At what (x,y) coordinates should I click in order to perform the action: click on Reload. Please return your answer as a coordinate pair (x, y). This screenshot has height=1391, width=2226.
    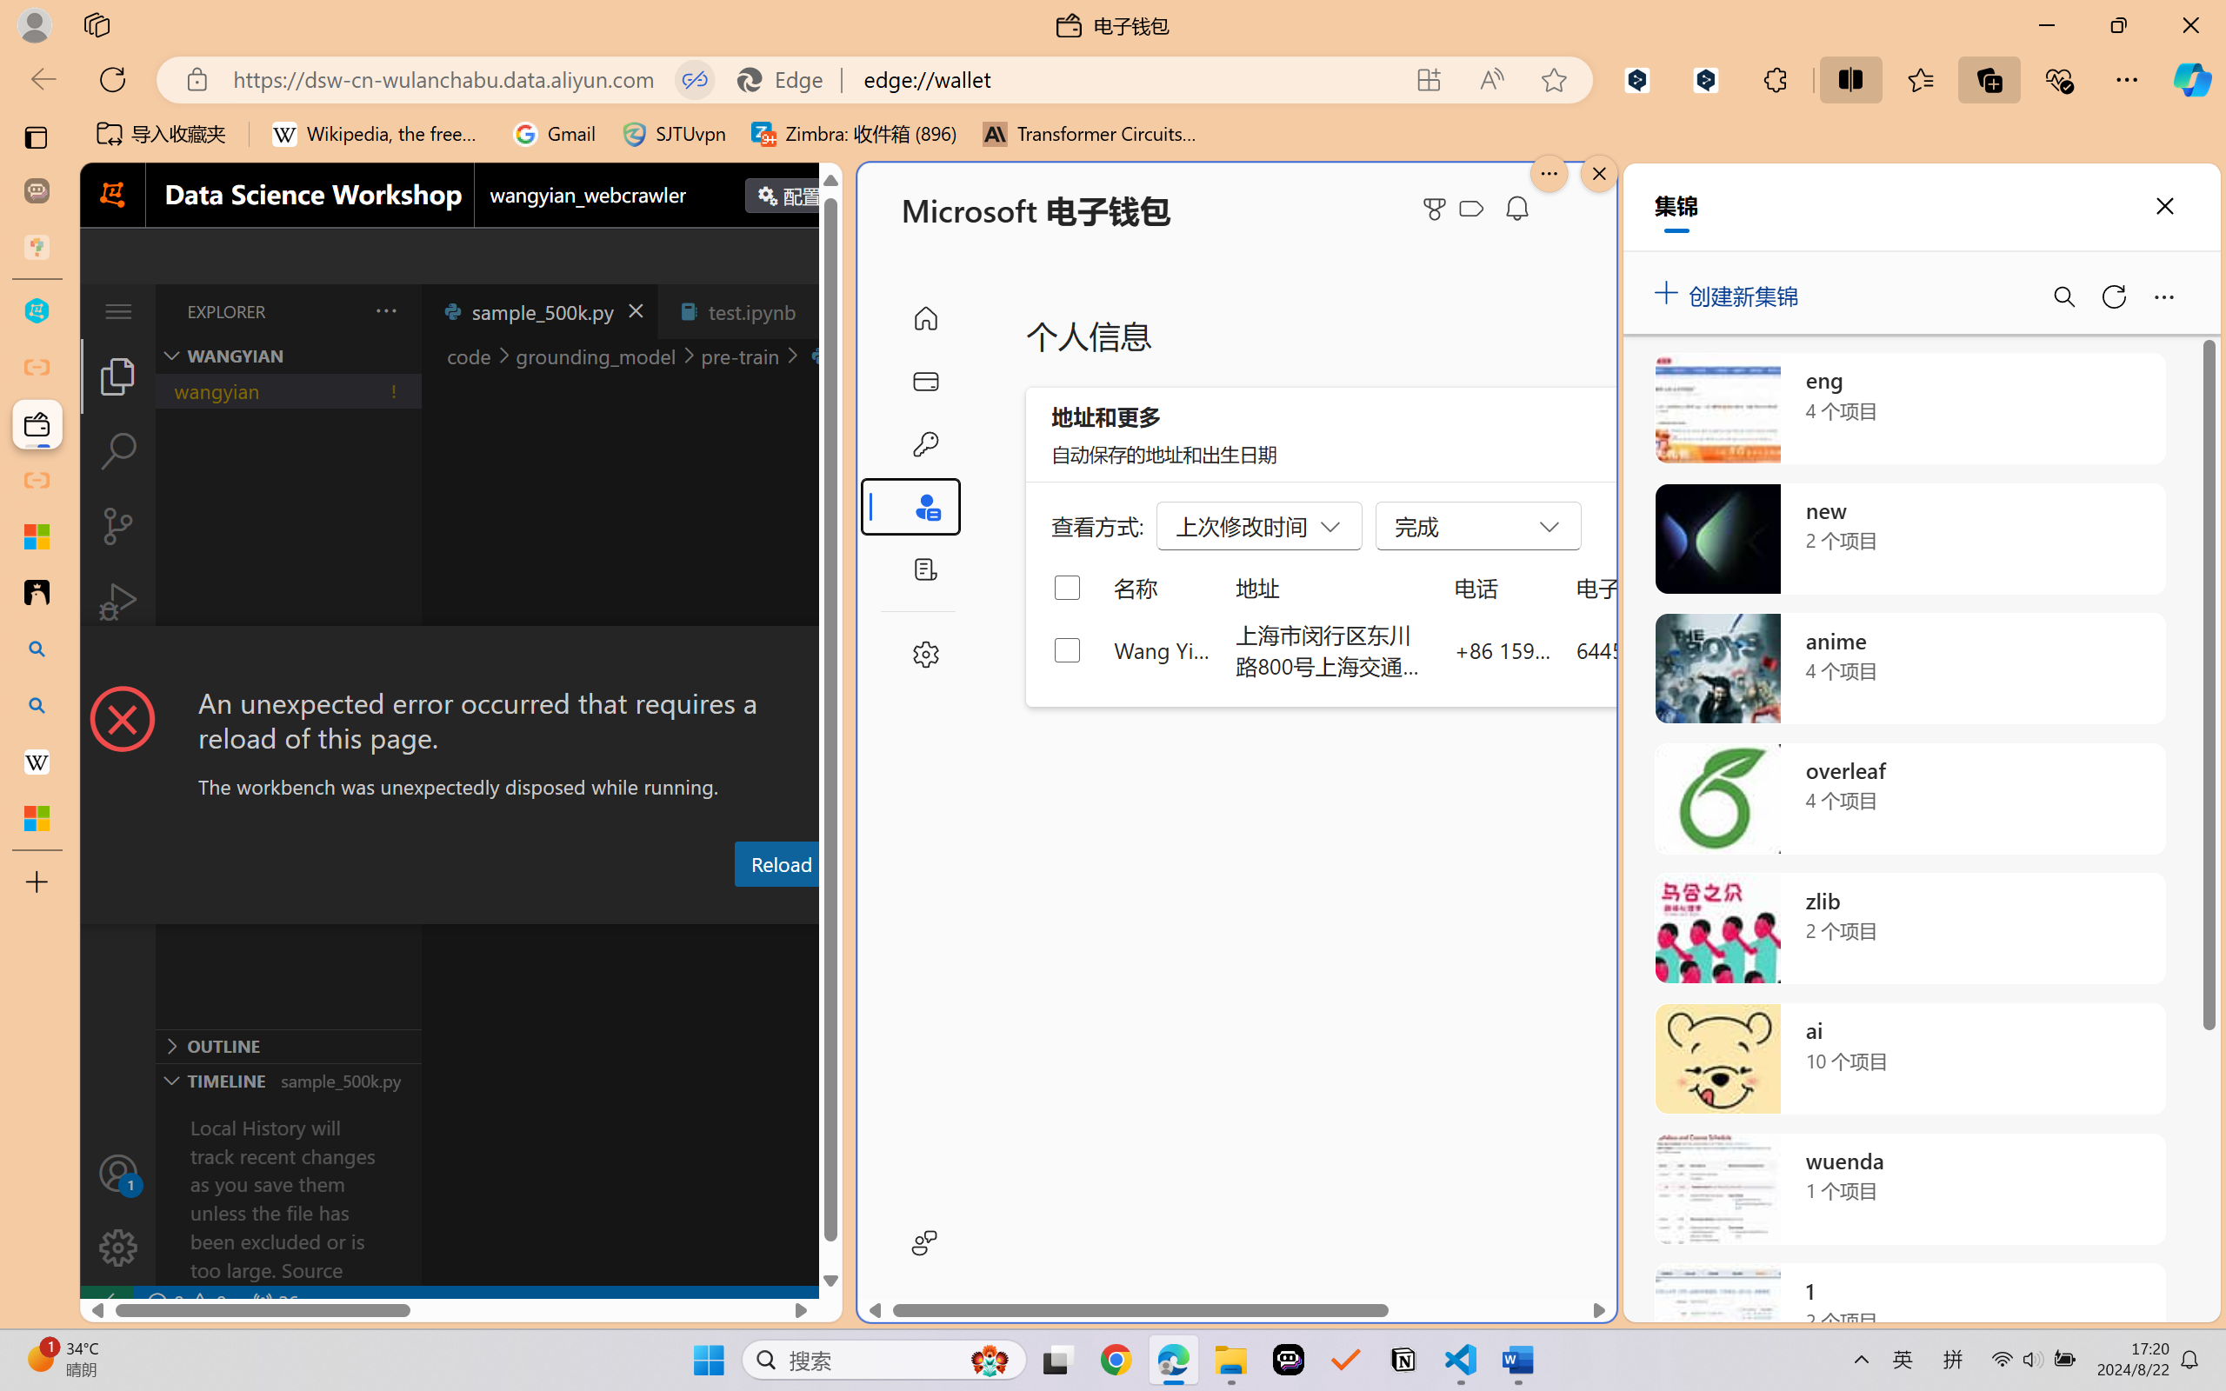
    Looking at the image, I should click on (780, 863).